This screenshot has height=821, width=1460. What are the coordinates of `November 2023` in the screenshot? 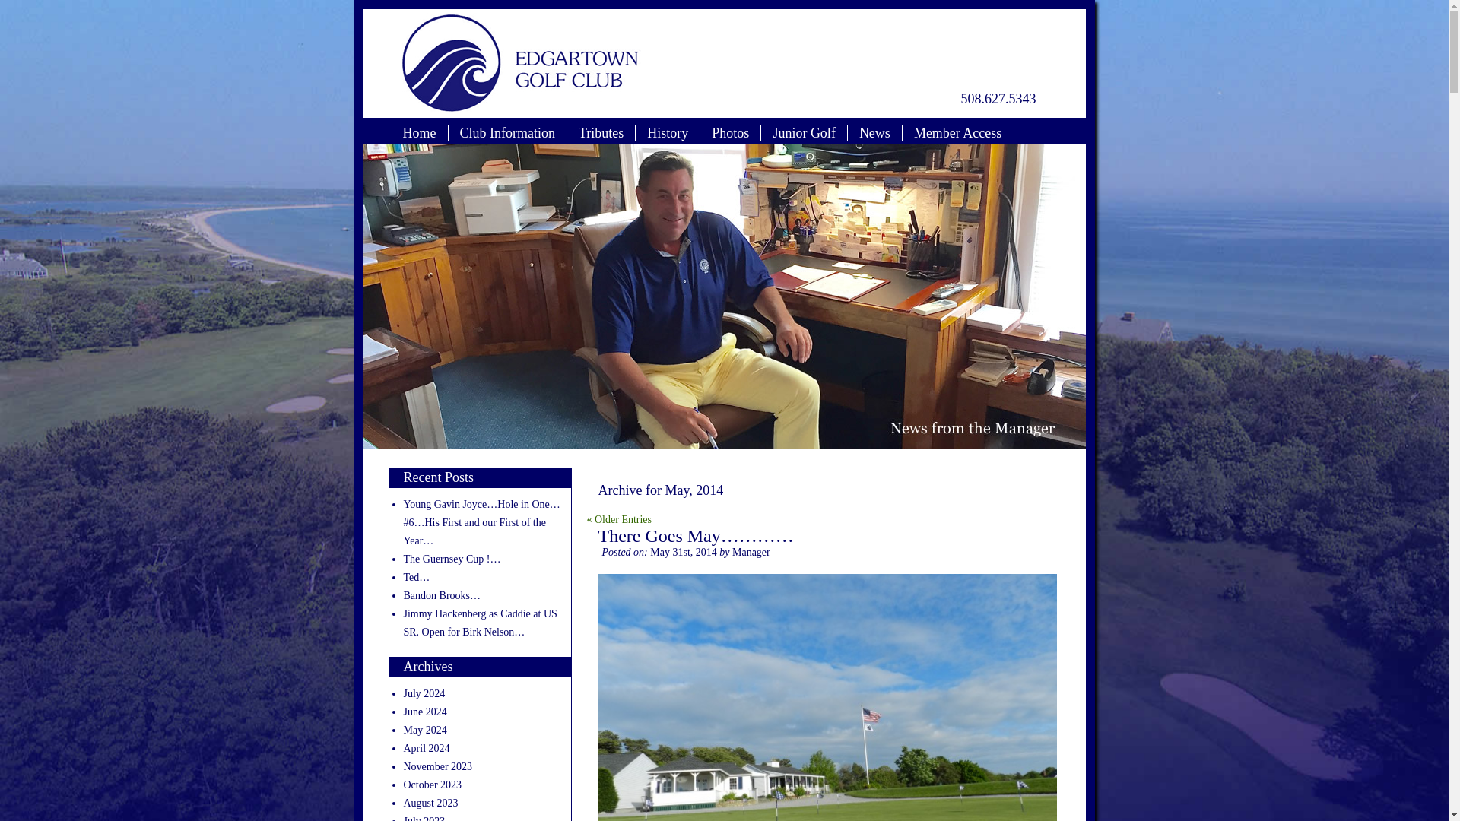 It's located at (436, 766).